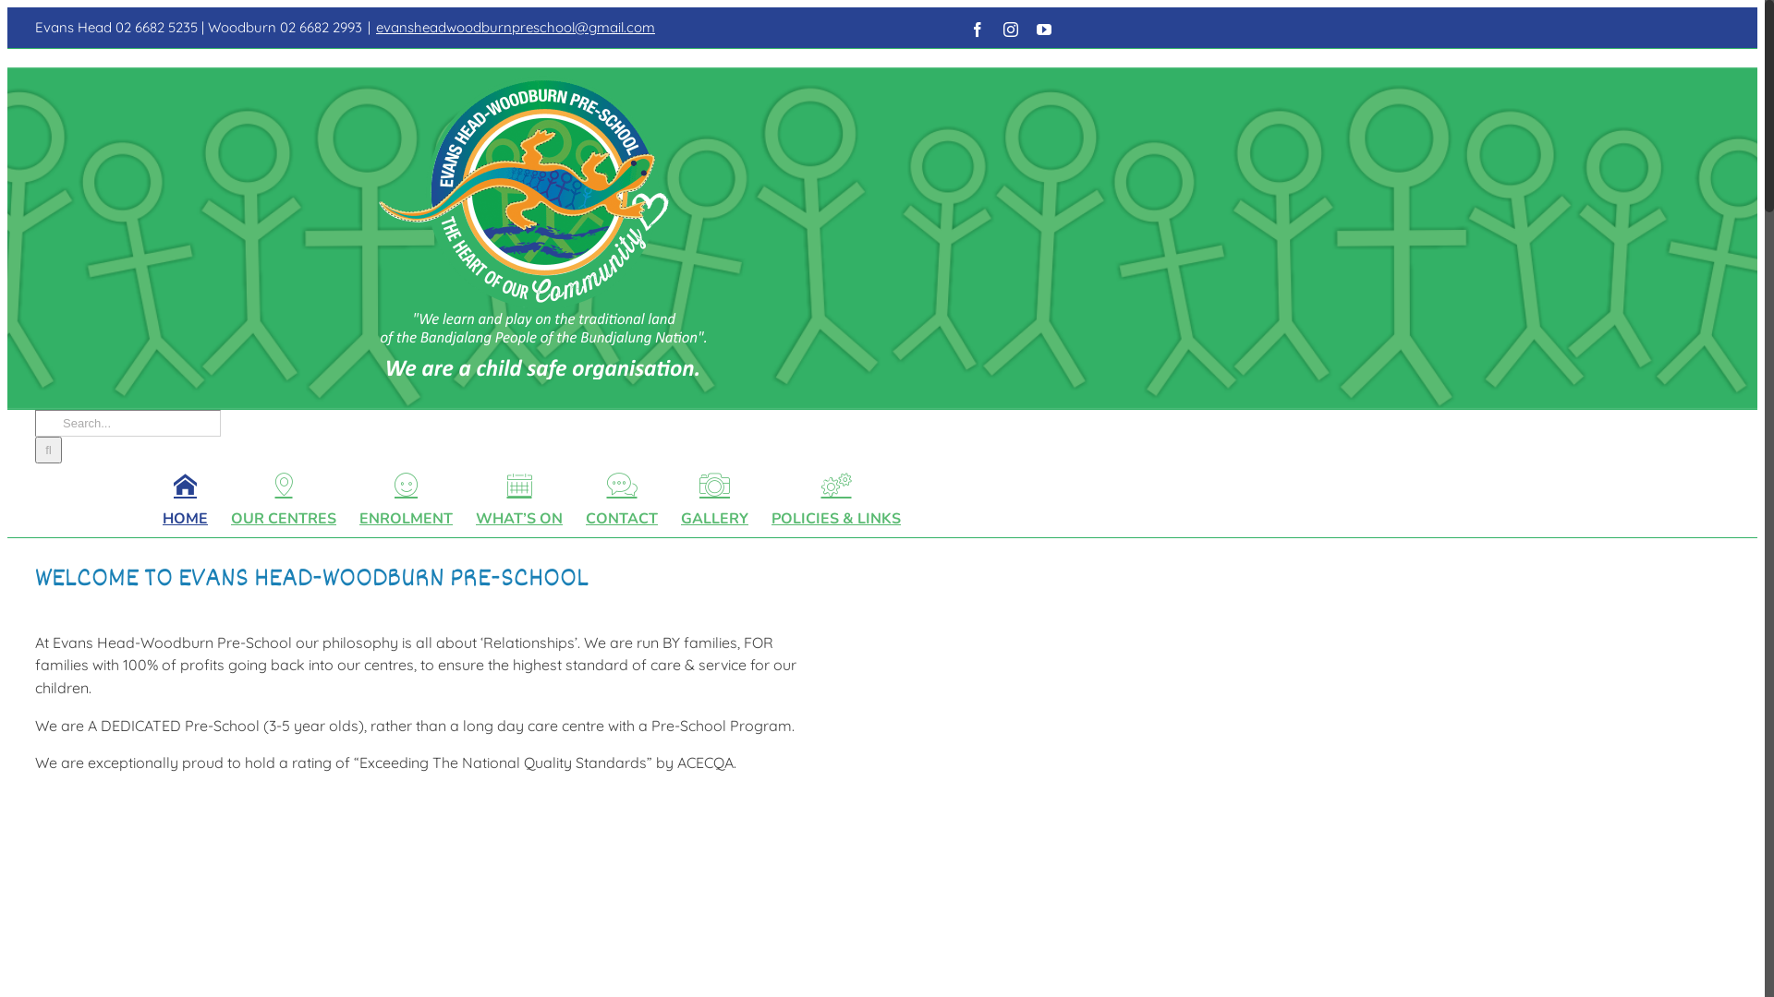 The height and width of the screenshot is (997, 1774). What do you see at coordinates (1011, 30) in the screenshot?
I see `Instagram` at bounding box center [1011, 30].